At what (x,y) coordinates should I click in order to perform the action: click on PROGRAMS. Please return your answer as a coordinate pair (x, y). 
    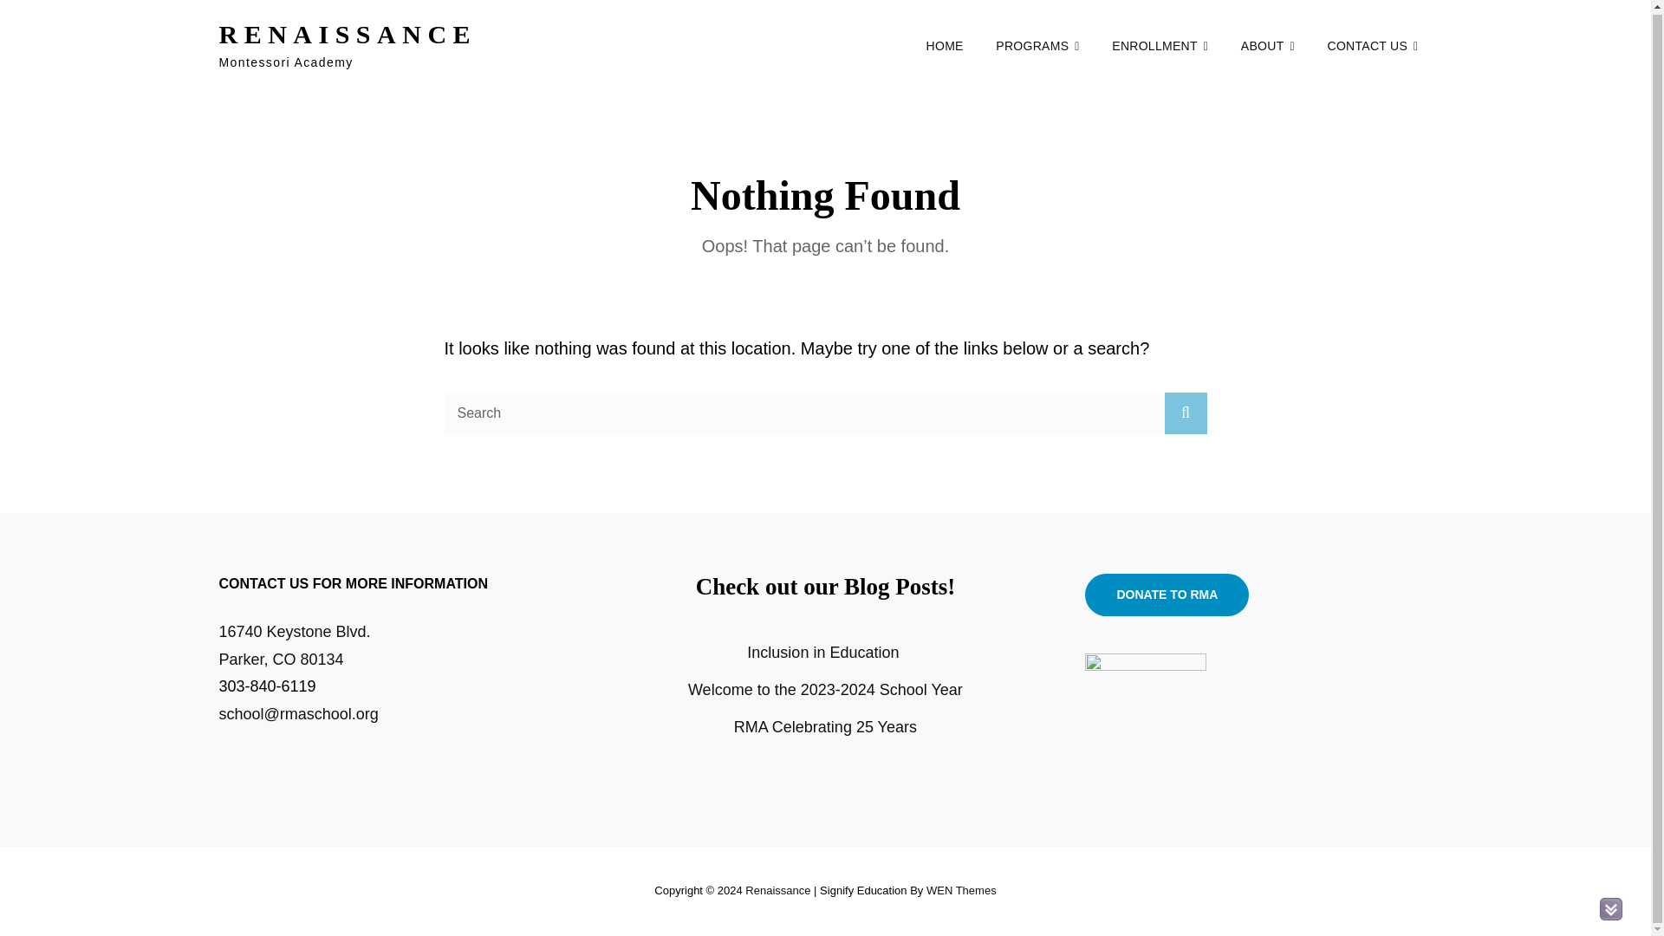
    Looking at the image, I should click on (1037, 45).